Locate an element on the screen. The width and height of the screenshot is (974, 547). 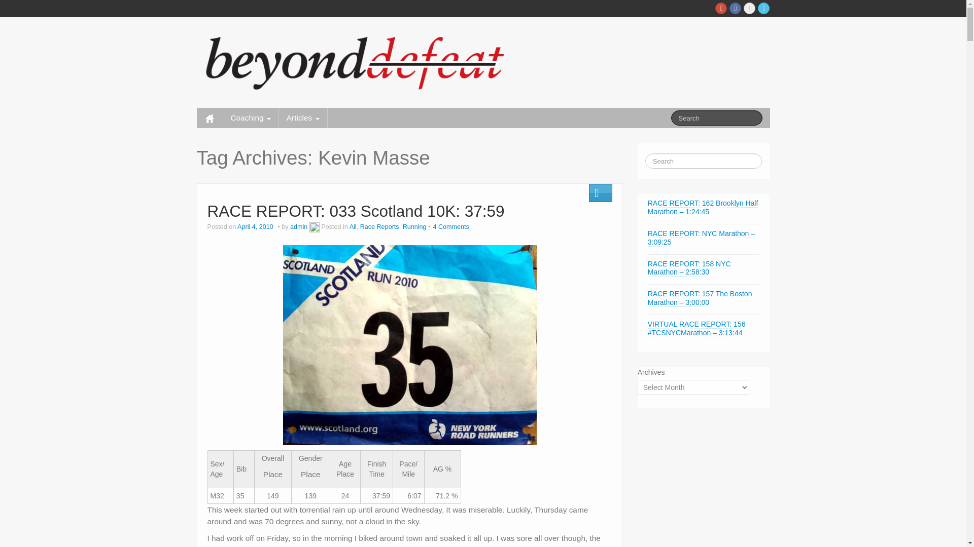
BEYOND DEFEAT Facebook is located at coordinates (736, 8).